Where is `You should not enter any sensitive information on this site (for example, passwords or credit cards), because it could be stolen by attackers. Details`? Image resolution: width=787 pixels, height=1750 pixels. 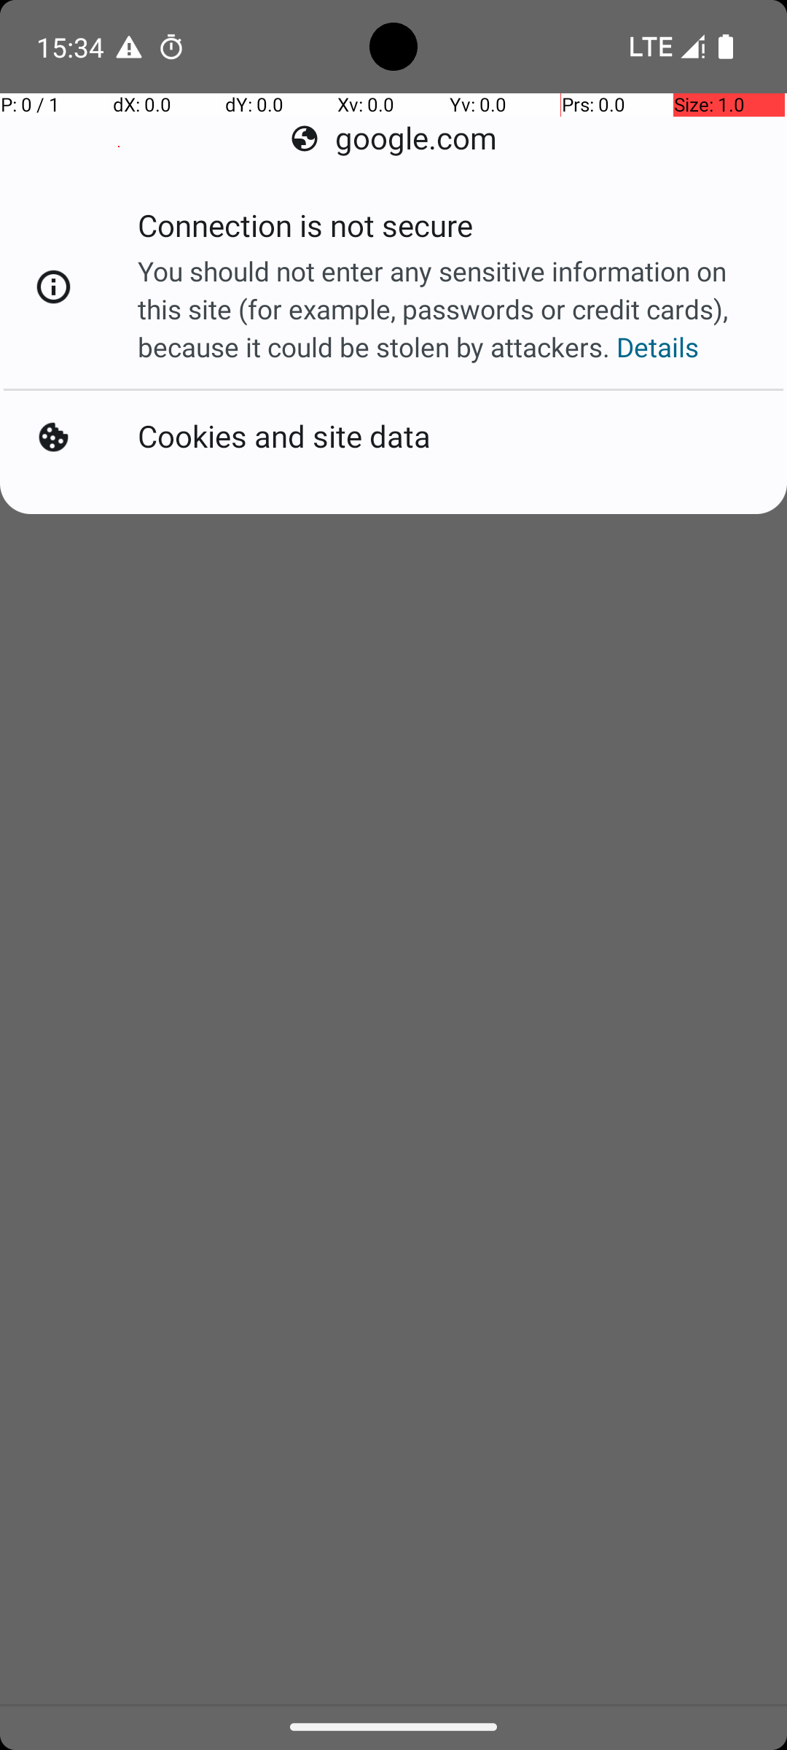 You should not enter any sensitive information on this site (for example, passwords or credit cards), because it could be stolen by attackers. Details is located at coordinates (447, 309).